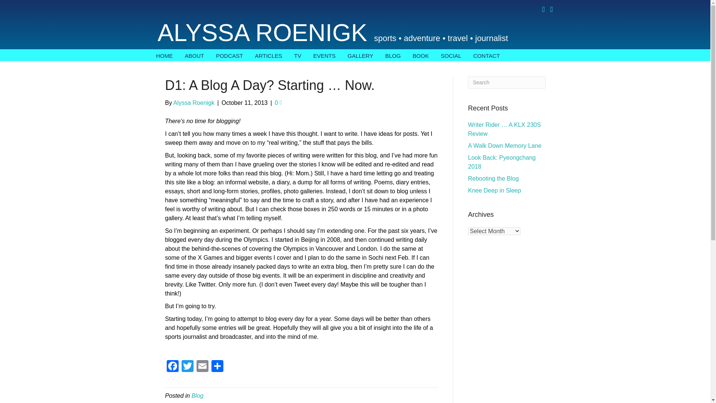 This screenshot has width=716, height=403. I want to click on A Walk Down Memory Lane, so click(505, 146).